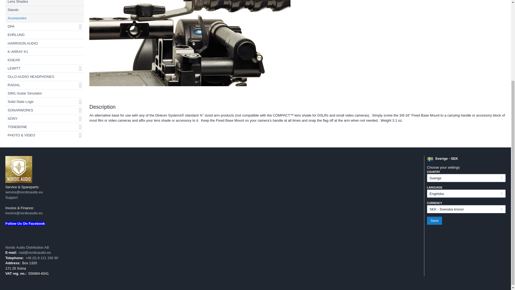 This screenshot has height=290, width=515. What do you see at coordinates (466, 193) in the screenshot?
I see `Engelska` at bounding box center [466, 193].